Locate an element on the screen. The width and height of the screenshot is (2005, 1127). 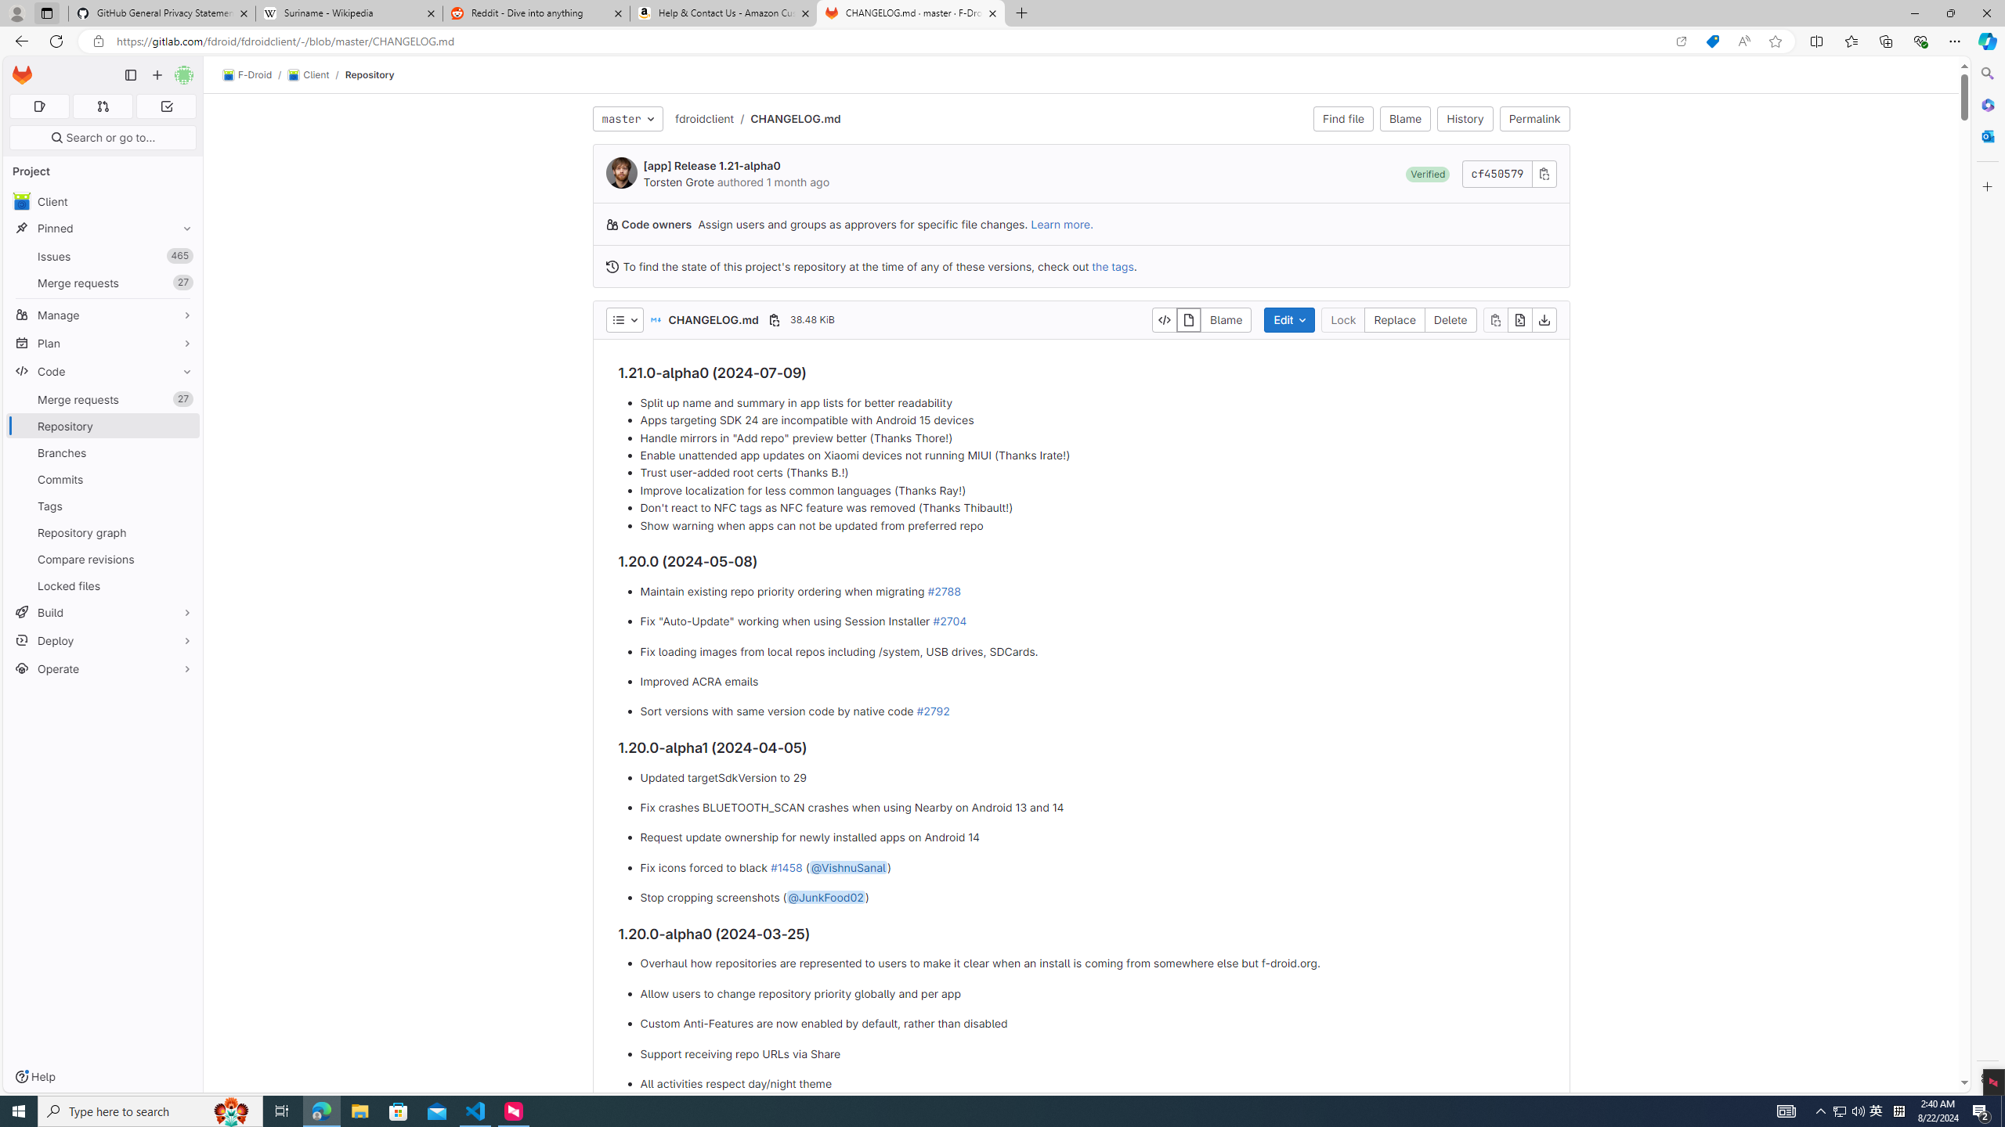
Blame is located at coordinates (1405, 119).